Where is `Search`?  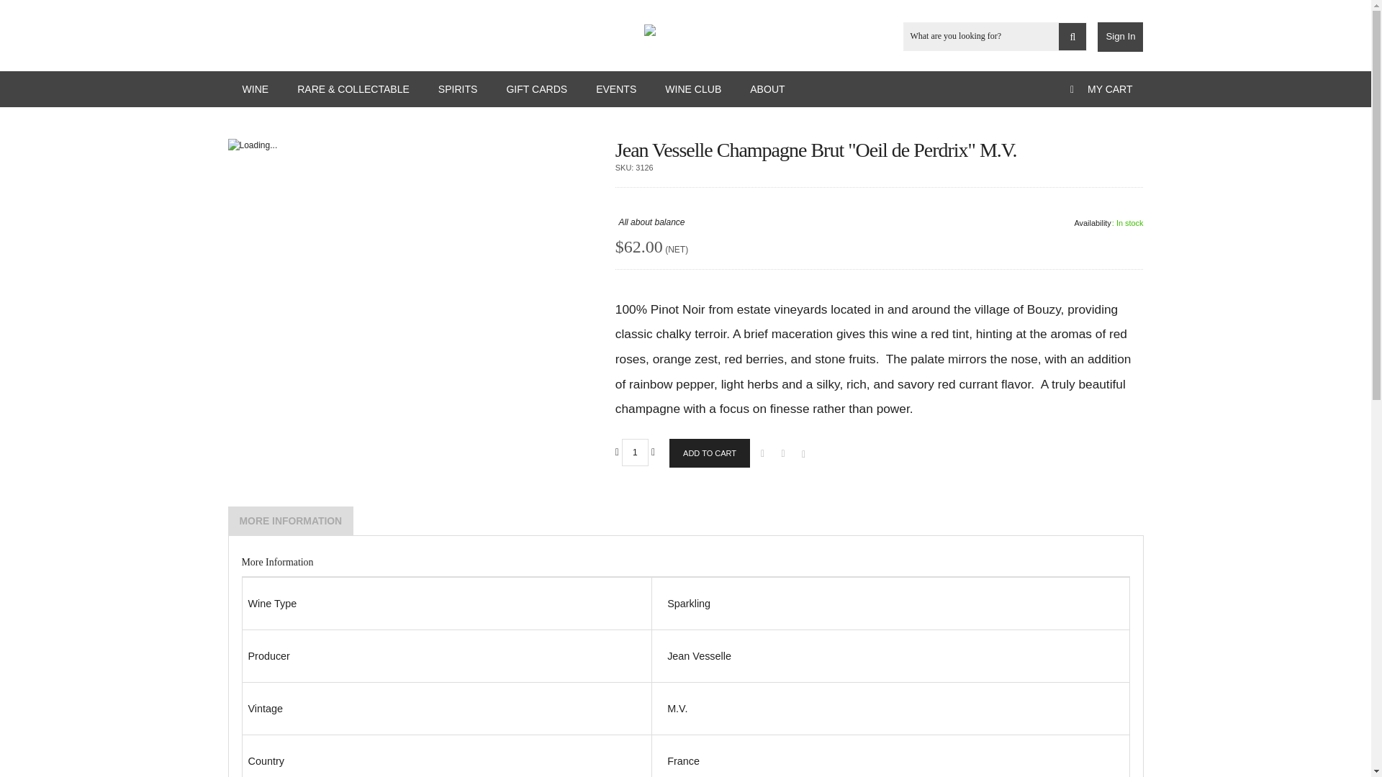
Search is located at coordinates (1072, 37).